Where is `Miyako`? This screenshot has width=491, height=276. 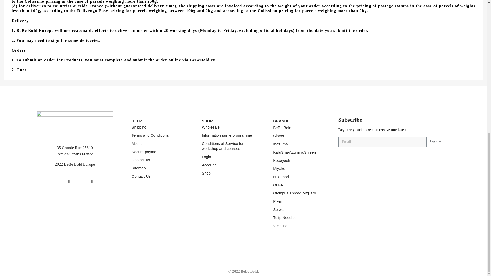 Miyako is located at coordinates (279, 169).